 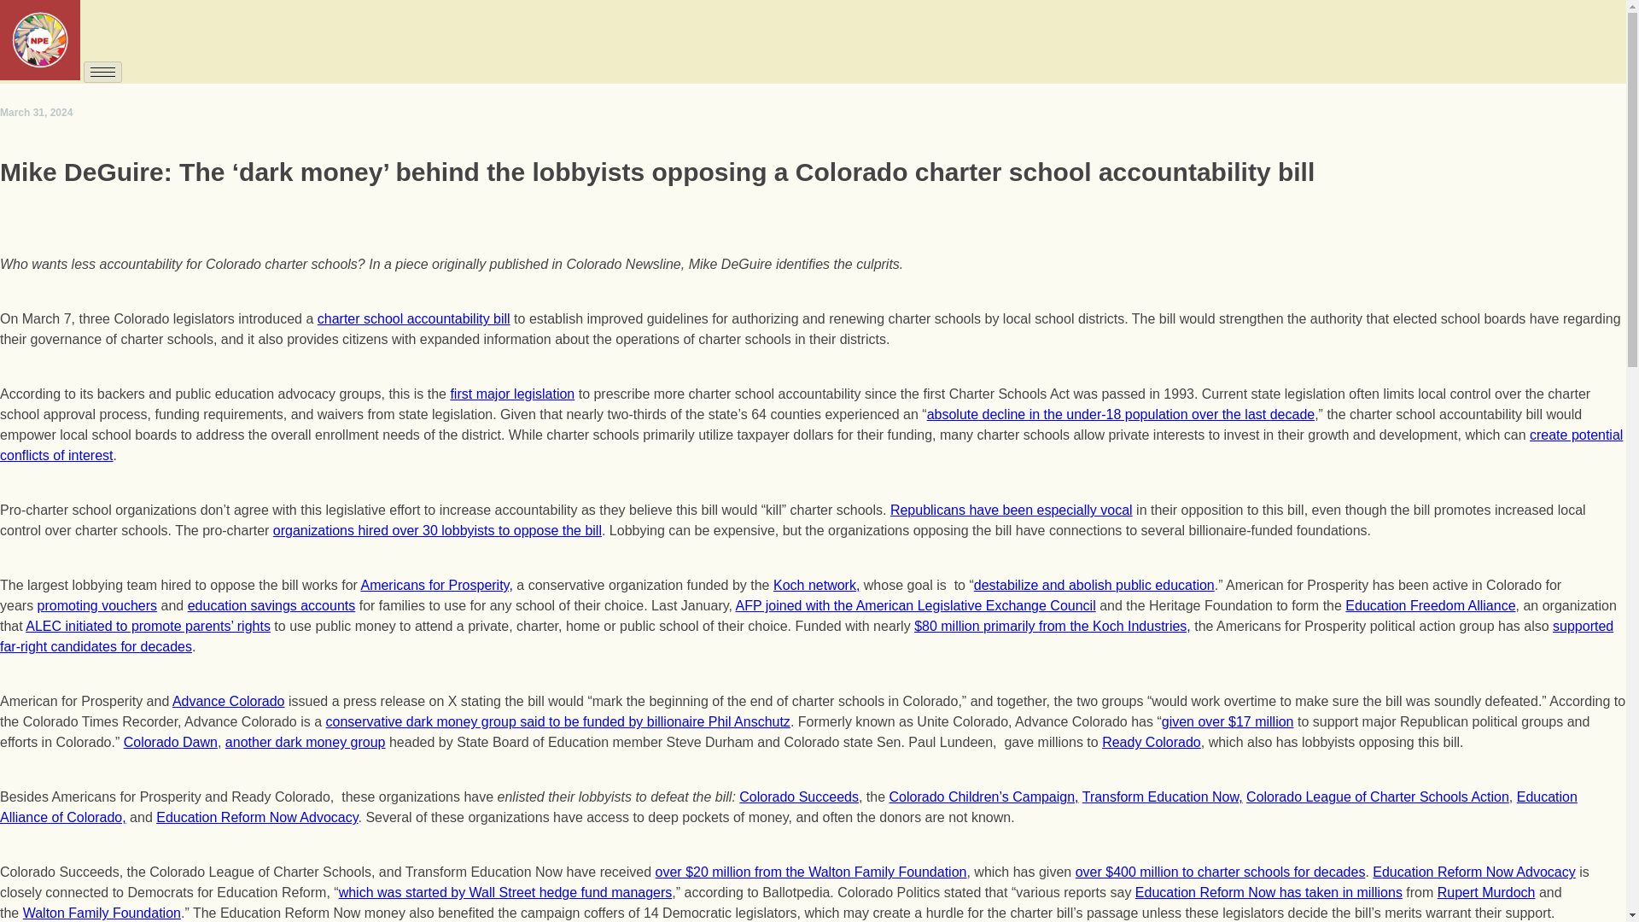 I want to click on Republicans have been especially vocal, so click(x=1011, y=509).